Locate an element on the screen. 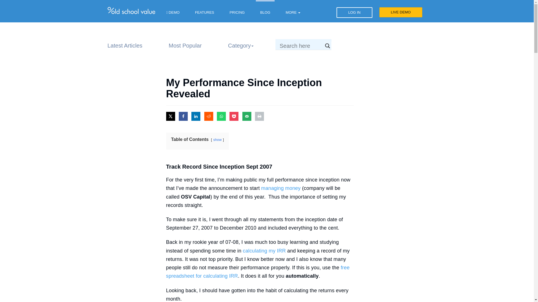 This screenshot has height=302, width=538. Most Popular is located at coordinates (185, 45).